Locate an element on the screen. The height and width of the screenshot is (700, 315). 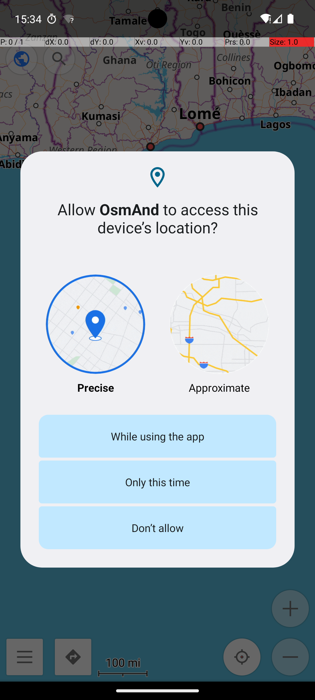
Precise is located at coordinates (96, 335).